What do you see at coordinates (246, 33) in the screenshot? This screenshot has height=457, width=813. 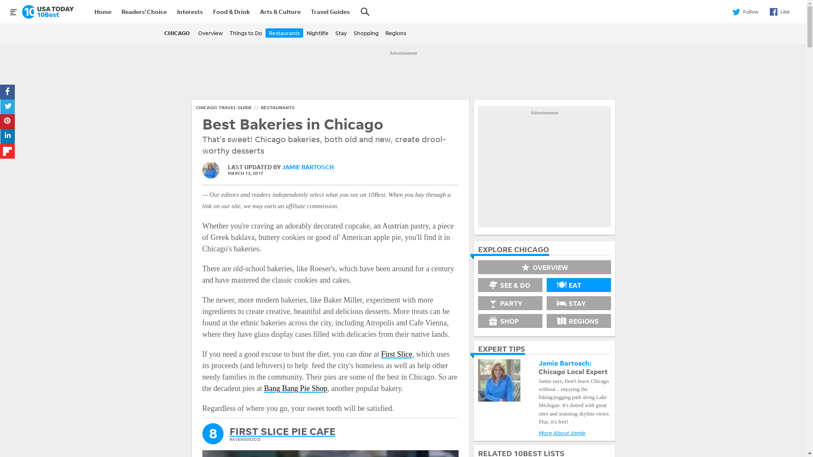 I see `Things to Do` at bounding box center [246, 33].